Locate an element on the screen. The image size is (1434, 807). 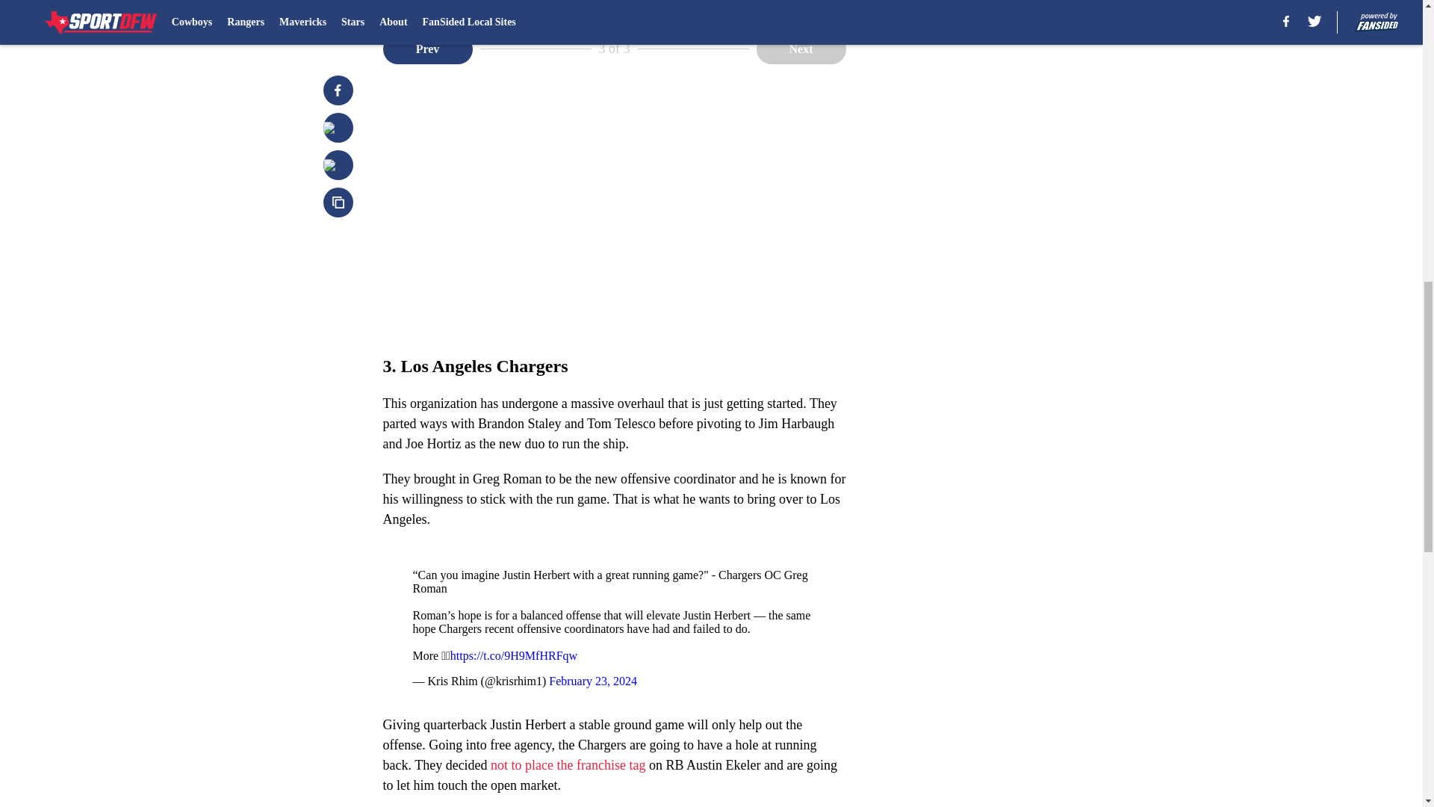
not to place the franchise tag is located at coordinates (568, 765).